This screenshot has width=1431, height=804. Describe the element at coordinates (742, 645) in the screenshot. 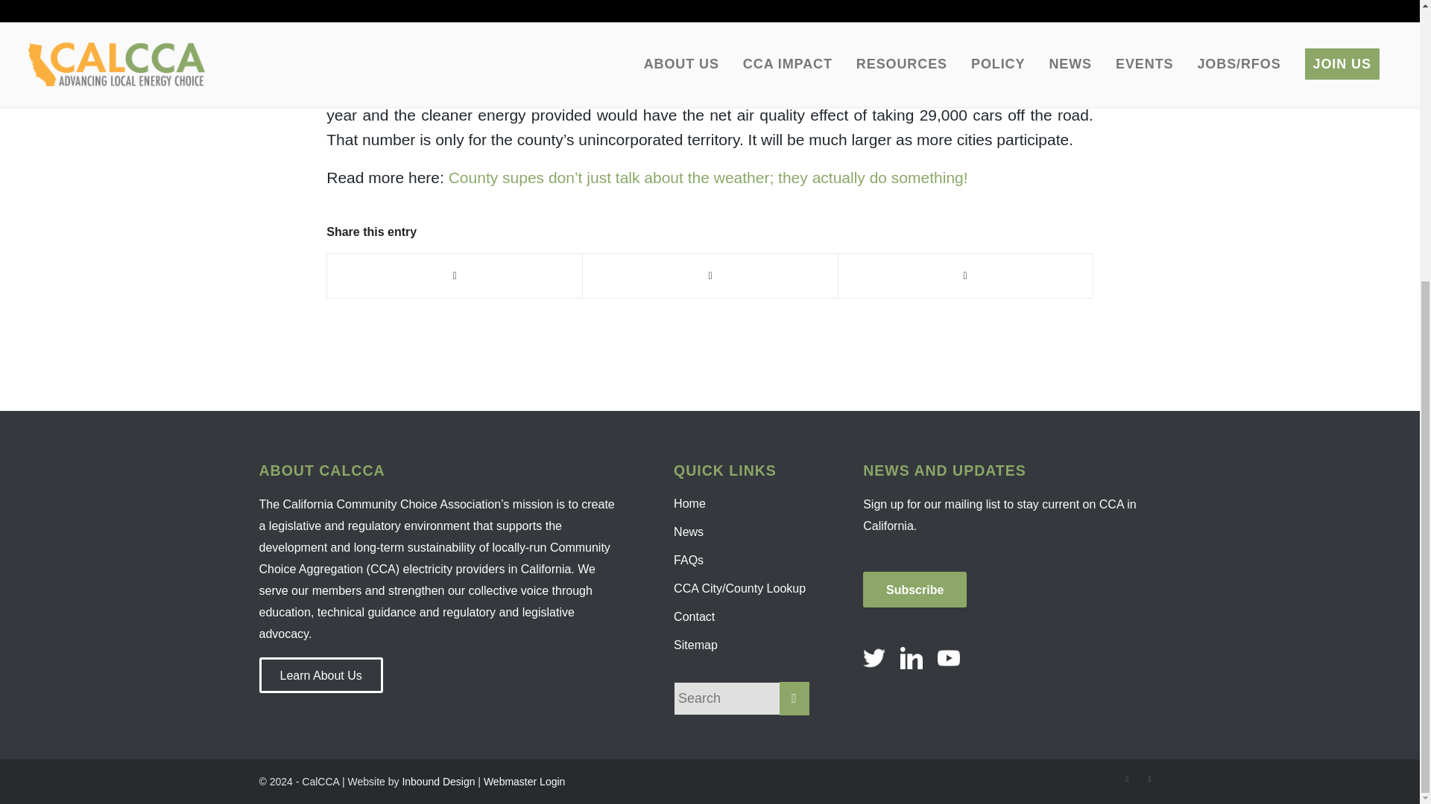

I see `Sitemap` at that location.